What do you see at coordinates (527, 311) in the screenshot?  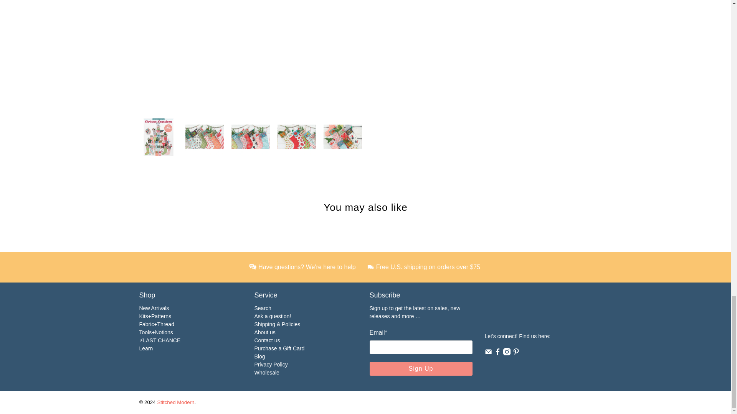 I see `Stitched Modern` at bounding box center [527, 311].